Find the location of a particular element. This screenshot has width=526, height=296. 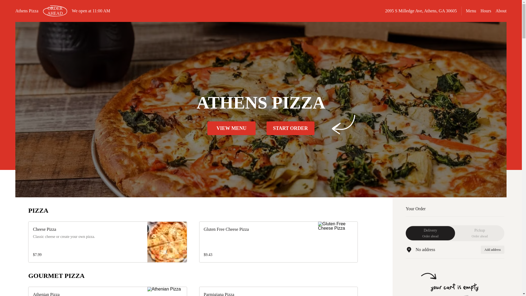

Menu is located at coordinates (471, 11).